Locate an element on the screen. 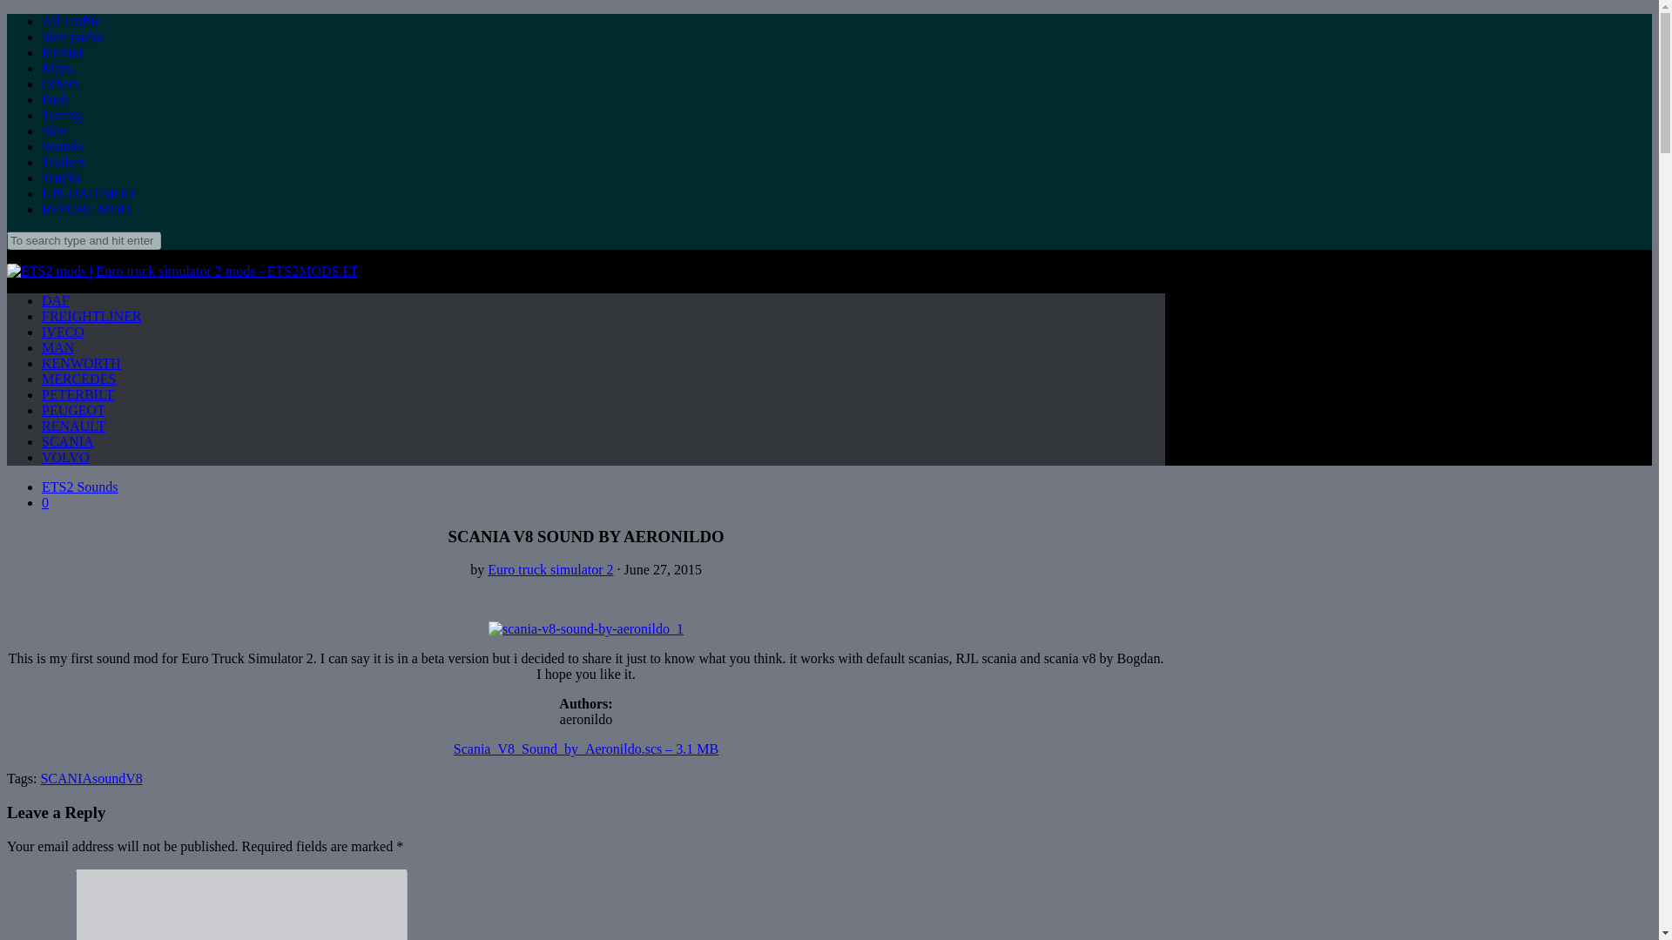 The height and width of the screenshot is (940, 1672). MAN is located at coordinates (57, 347).